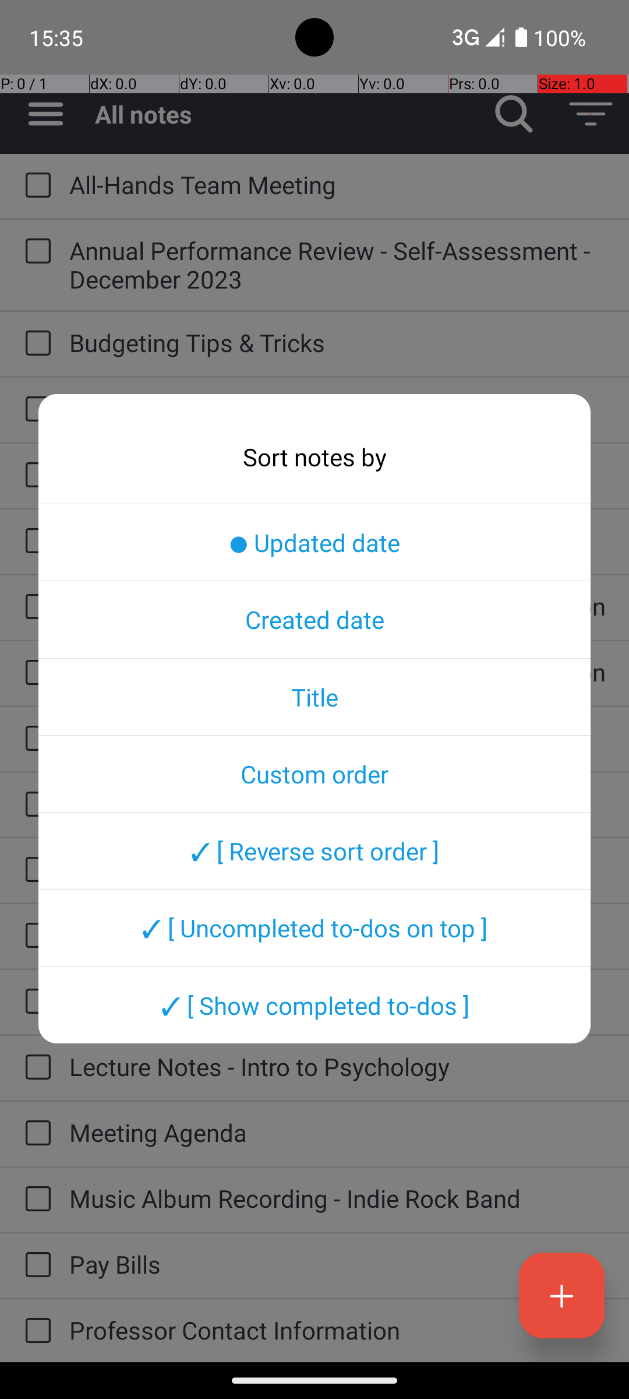 Image resolution: width=629 pixels, height=1399 pixels. What do you see at coordinates (35, 1068) in the screenshot?
I see `to-do: Lecture Notes - Intro to Psychology` at bounding box center [35, 1068].